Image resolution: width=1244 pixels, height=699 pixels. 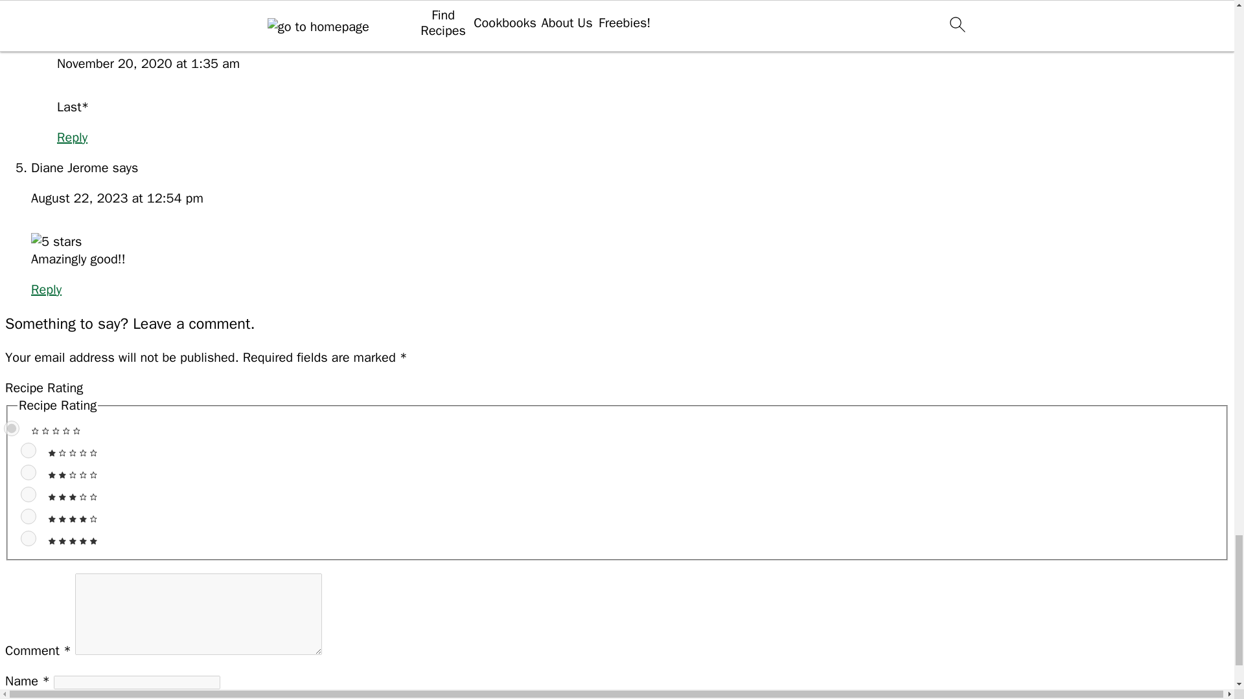 What do you see at coordinates (29, 538) in the screenshot?
I see `5` at bounding box center [29, 538].